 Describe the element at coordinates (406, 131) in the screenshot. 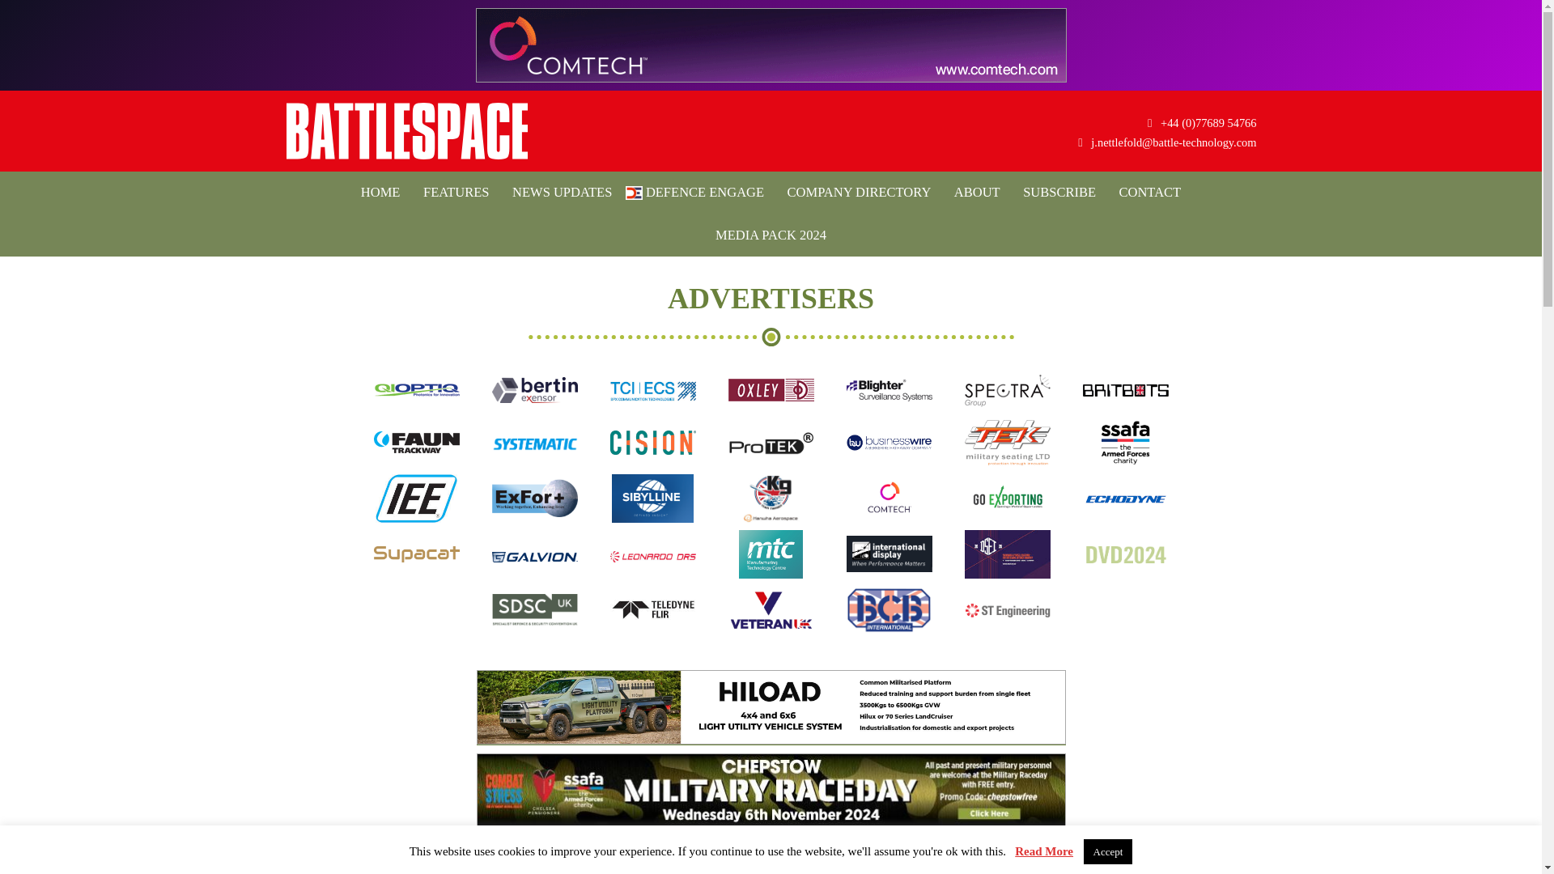

I see `BATTLESPACE Updates` at that location.